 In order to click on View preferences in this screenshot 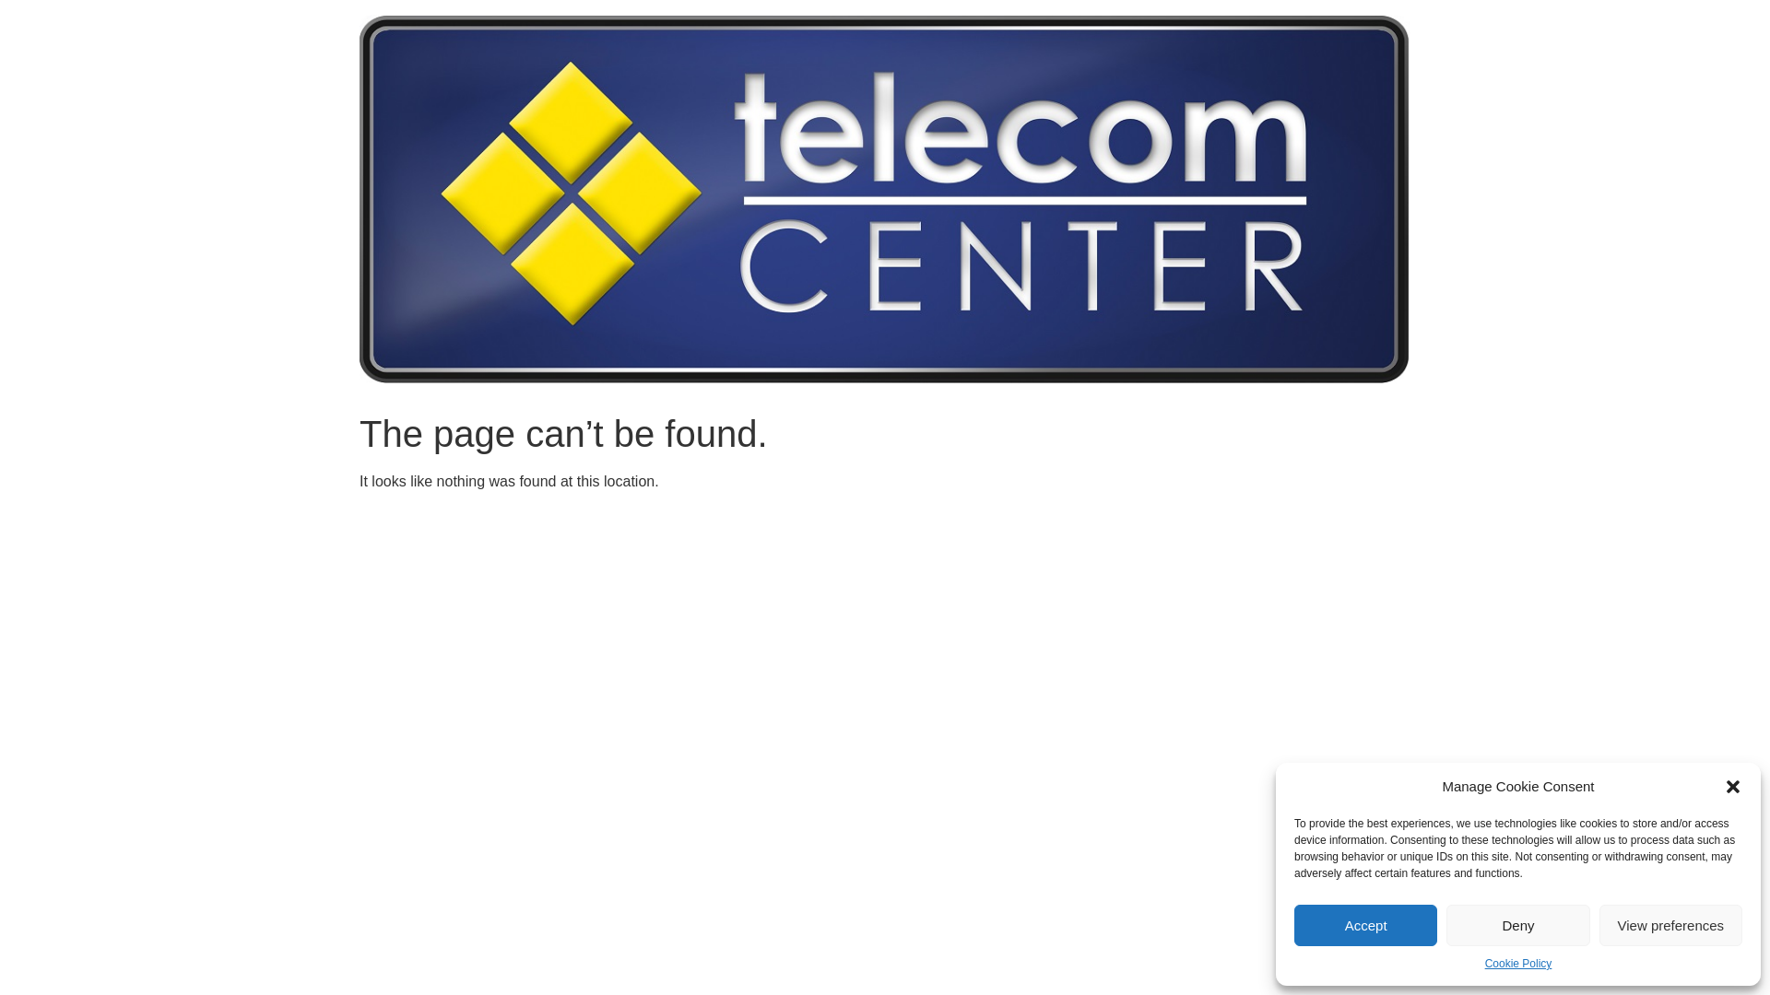, I will do `click(1670, 925)`.